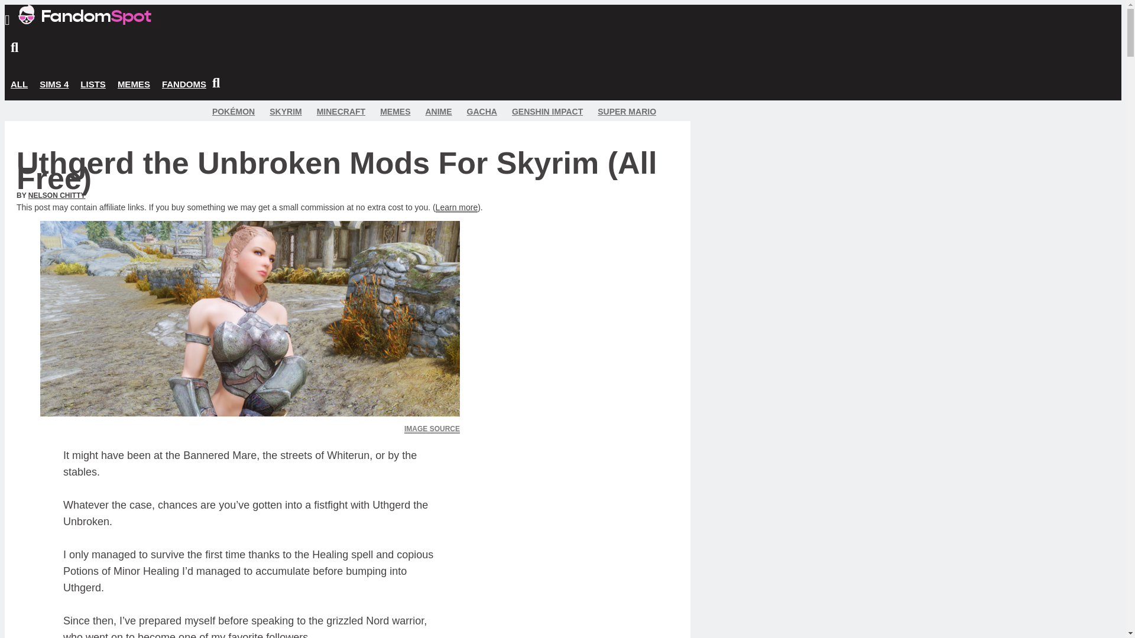 The height and width of the screenshot is (638, 1135). What do you see at coordinates (286, 111) in the screenshot?
I see `SKYRIM` at bounding box center [286, 111].